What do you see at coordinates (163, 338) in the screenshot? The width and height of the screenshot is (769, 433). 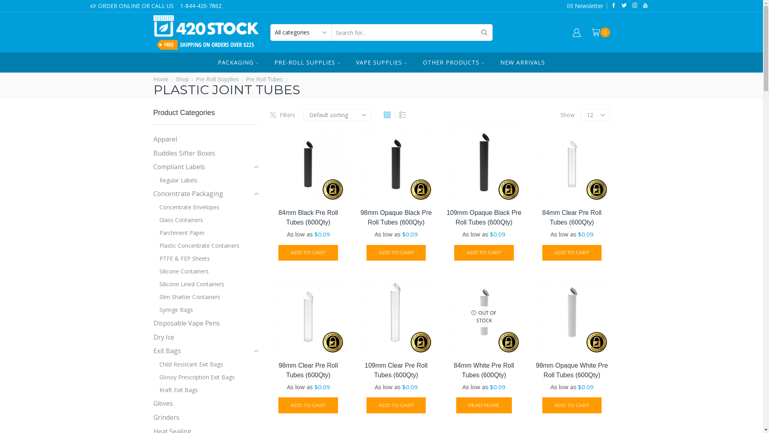 I see `Dry Ice` at bounding box center [163, 338].